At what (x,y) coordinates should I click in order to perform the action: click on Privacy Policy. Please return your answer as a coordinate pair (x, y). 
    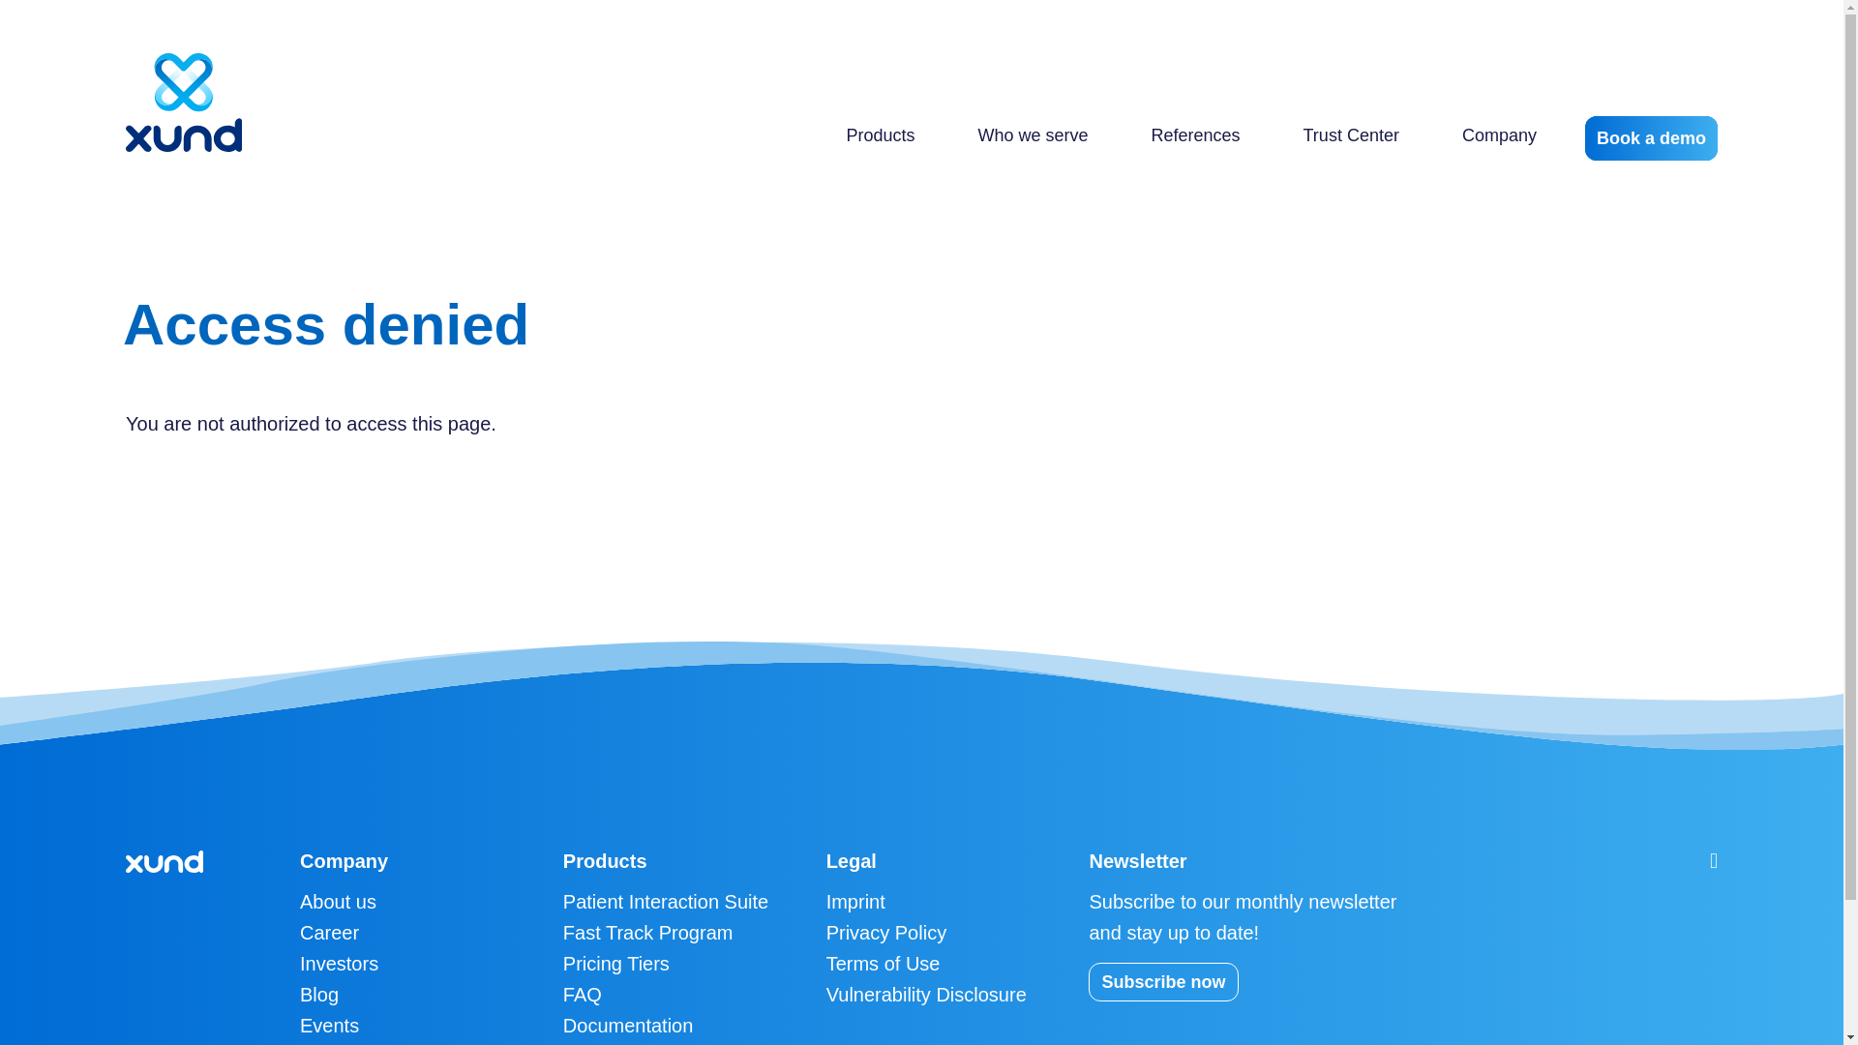
    Looking at the image, I should click on (886, 933).